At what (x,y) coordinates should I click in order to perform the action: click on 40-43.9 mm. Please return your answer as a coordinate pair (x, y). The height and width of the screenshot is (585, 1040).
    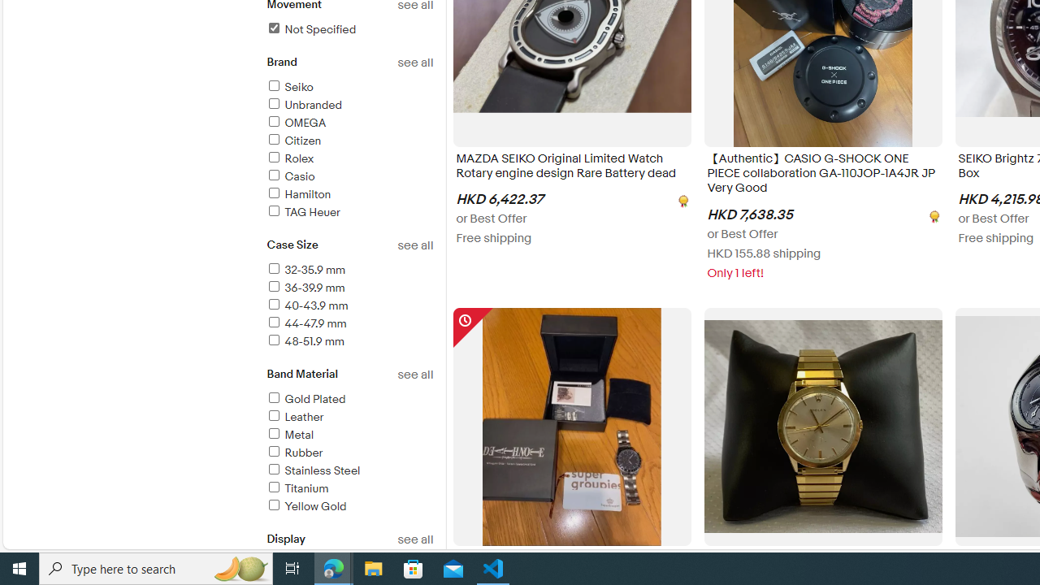
    Looking at the image, I should click on (306, 305).